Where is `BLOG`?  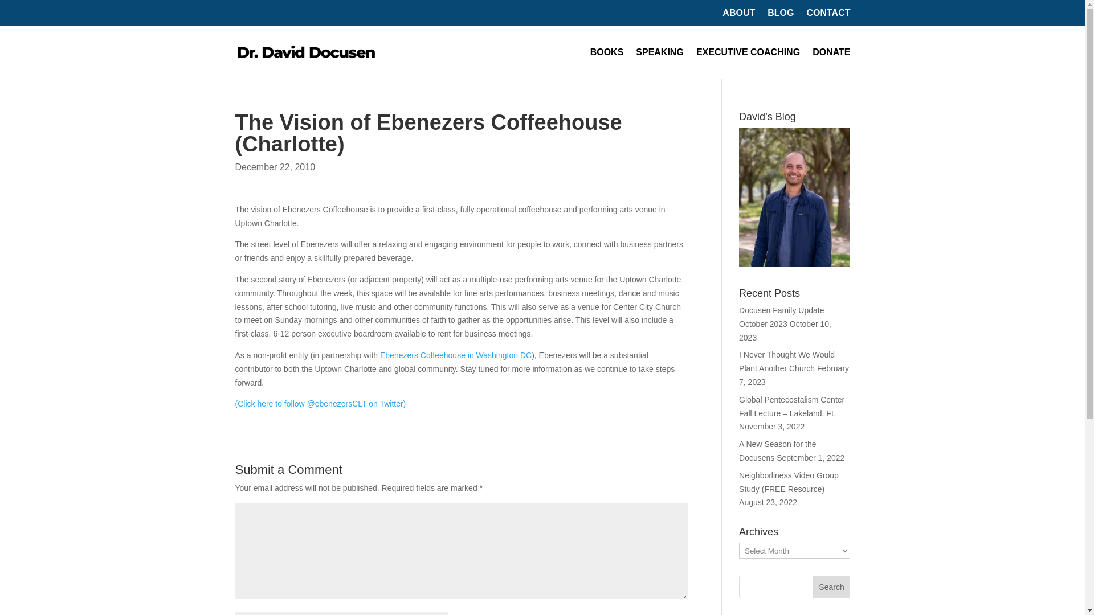 BLOG is located at coordinates (781, 15).